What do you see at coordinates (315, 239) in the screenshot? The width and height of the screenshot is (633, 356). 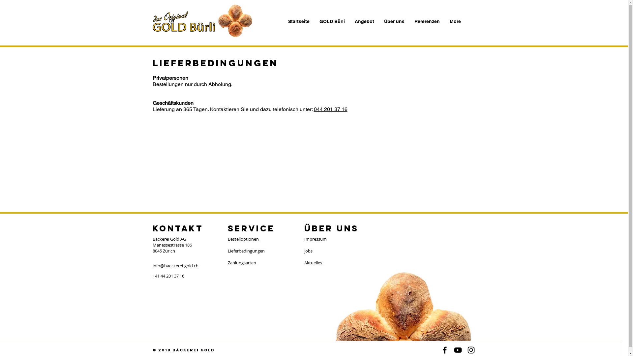 I see `Impressum` at bounding box center [315, 239].